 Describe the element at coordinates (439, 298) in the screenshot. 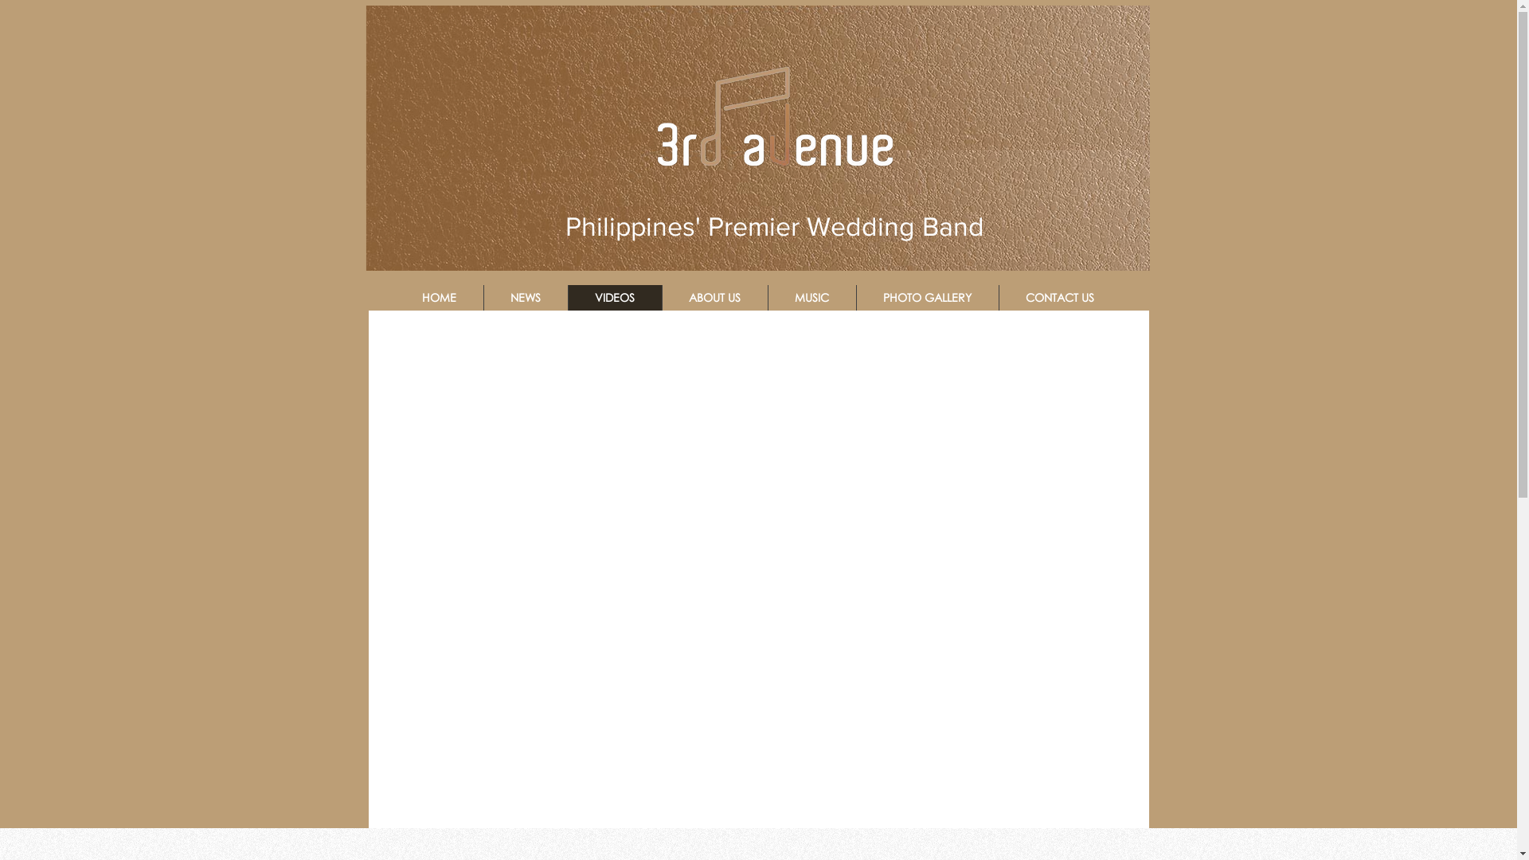

I see `HOME` at that location.